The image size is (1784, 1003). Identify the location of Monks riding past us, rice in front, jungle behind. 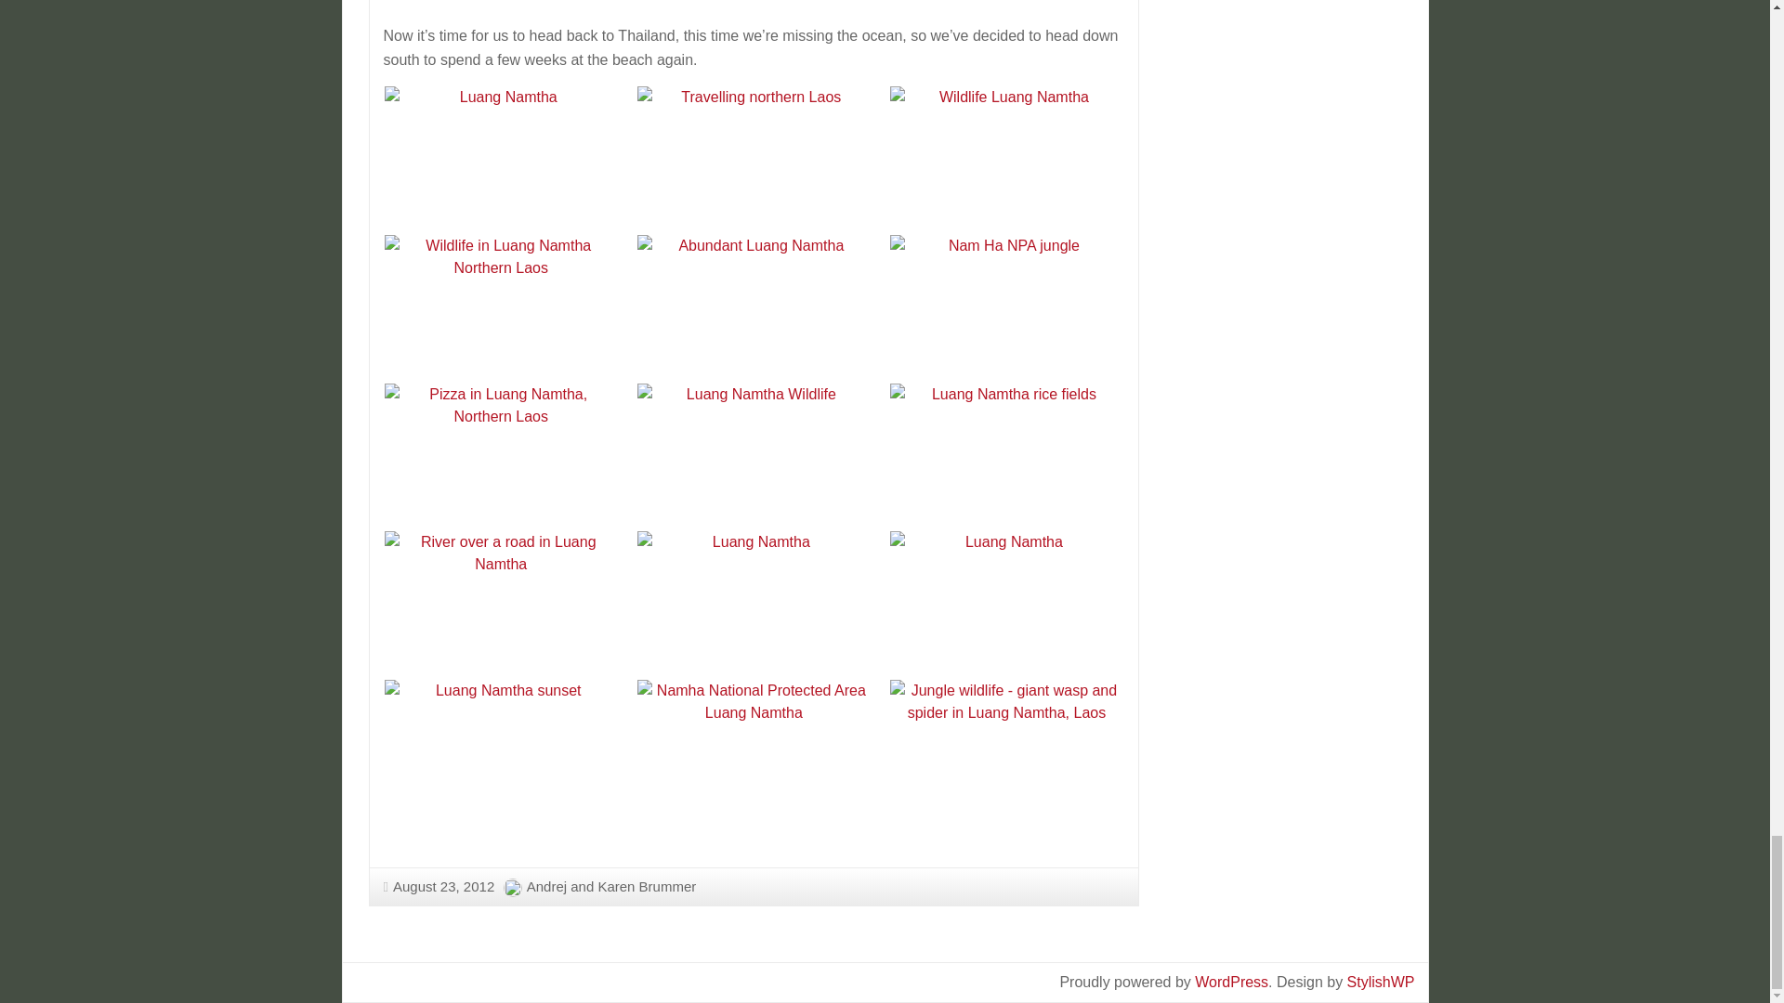
(754, 4).